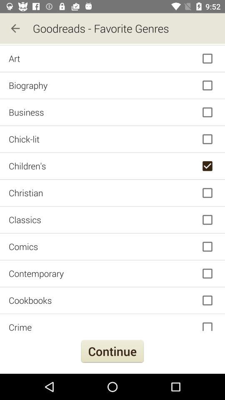 The height and width of the screenshot is (400, 225). What do you see at coordinates (112, 300) in the screenshot?
I see `click item above crime icon` at bounding box center [112, 300].